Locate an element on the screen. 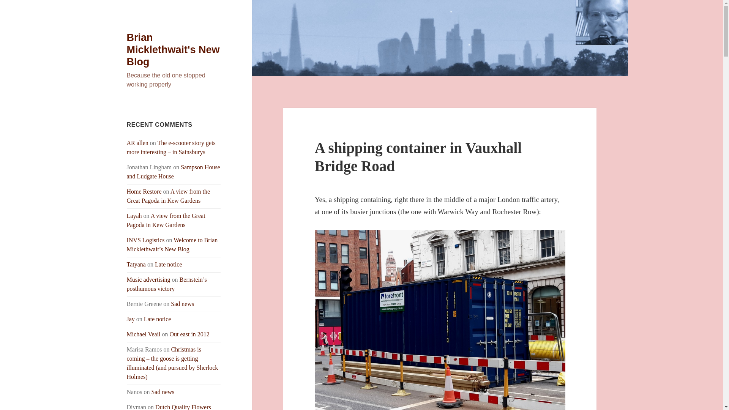  Michael Veail is located at coordinates (144, 334).